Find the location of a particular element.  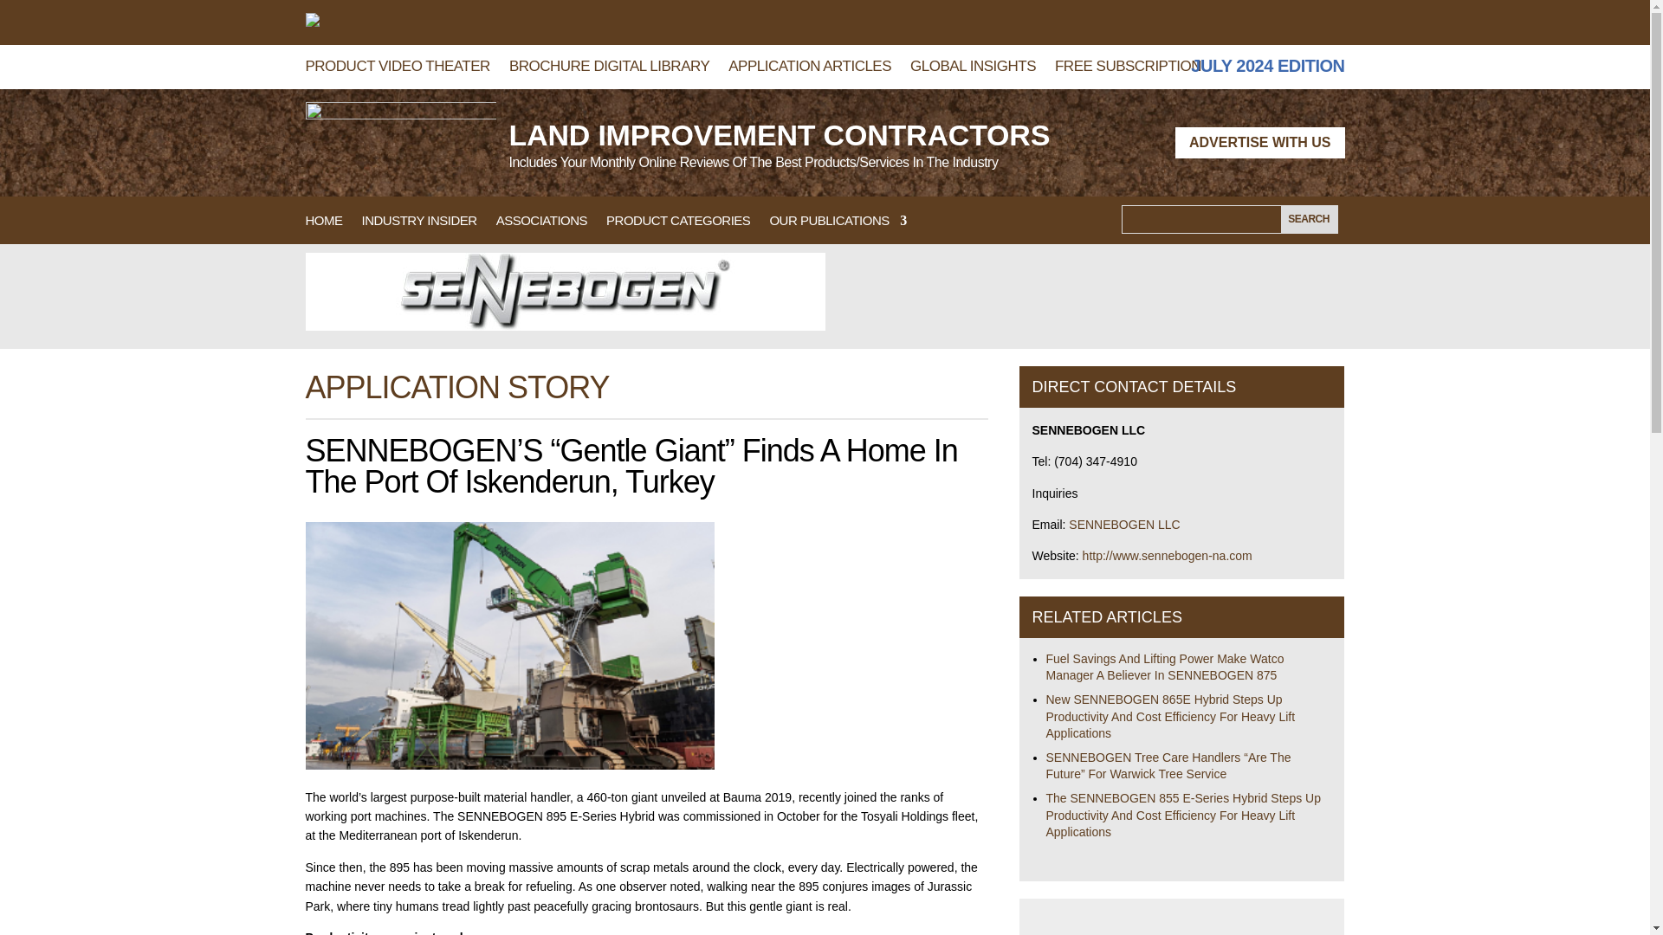

GLOBAL INSIGHTS is located at coordinates (973, 69).